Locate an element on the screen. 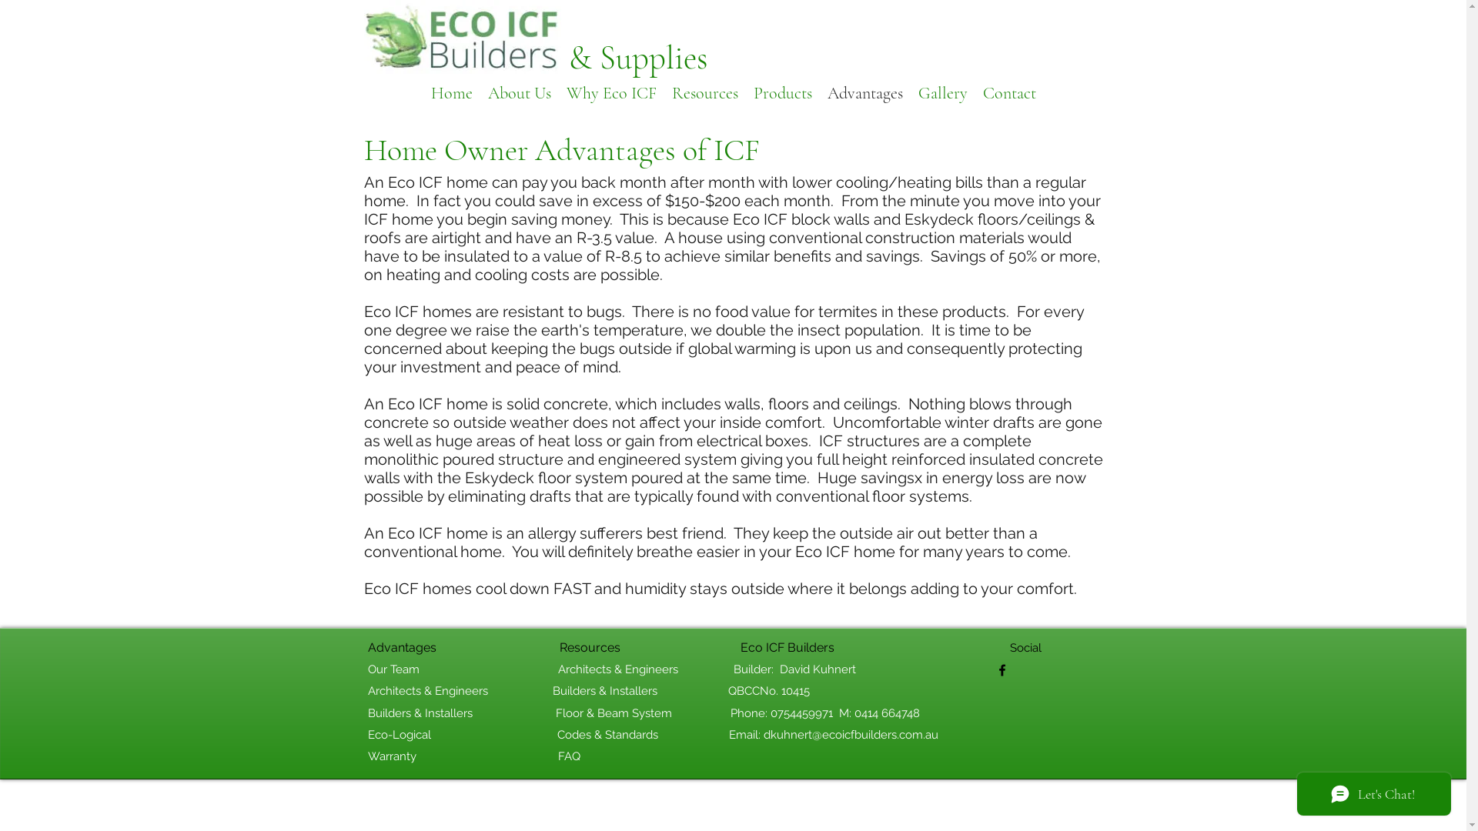  Warranty is located at coordinates (393, 756).